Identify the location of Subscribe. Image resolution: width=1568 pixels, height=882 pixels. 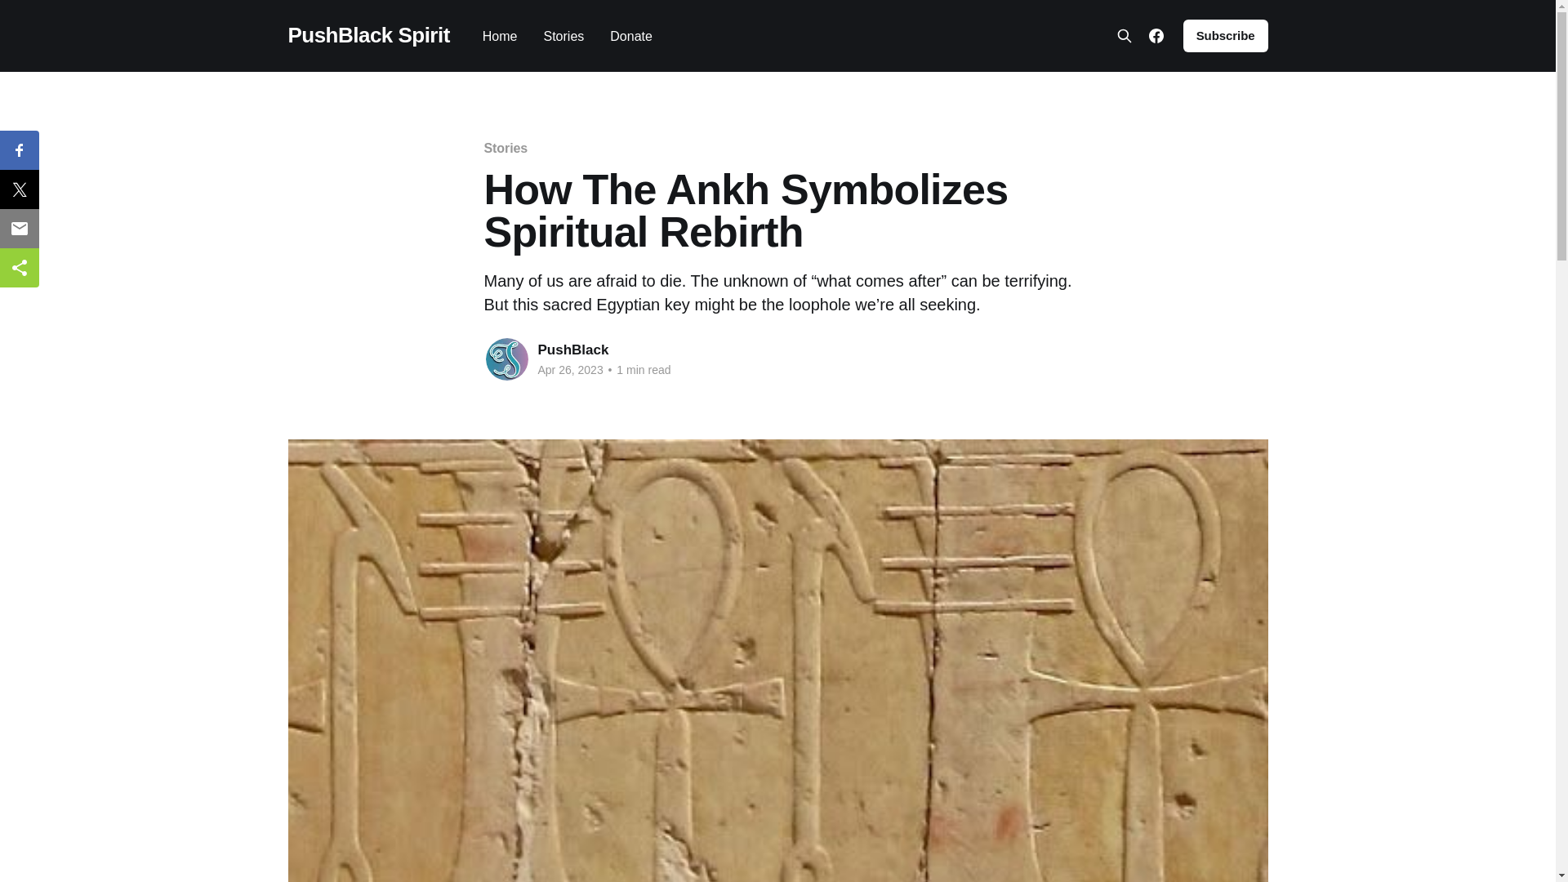
(1226, 35).